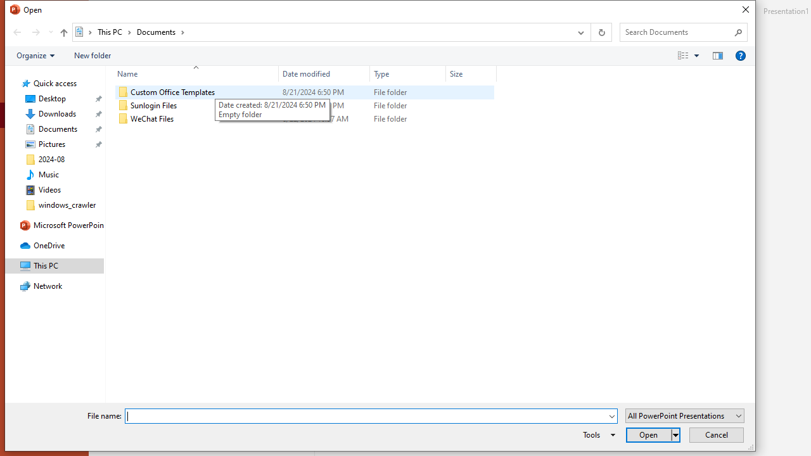  Describe the element at coordinates (597, 434) in the screenshot. I see `Tools` at that location.